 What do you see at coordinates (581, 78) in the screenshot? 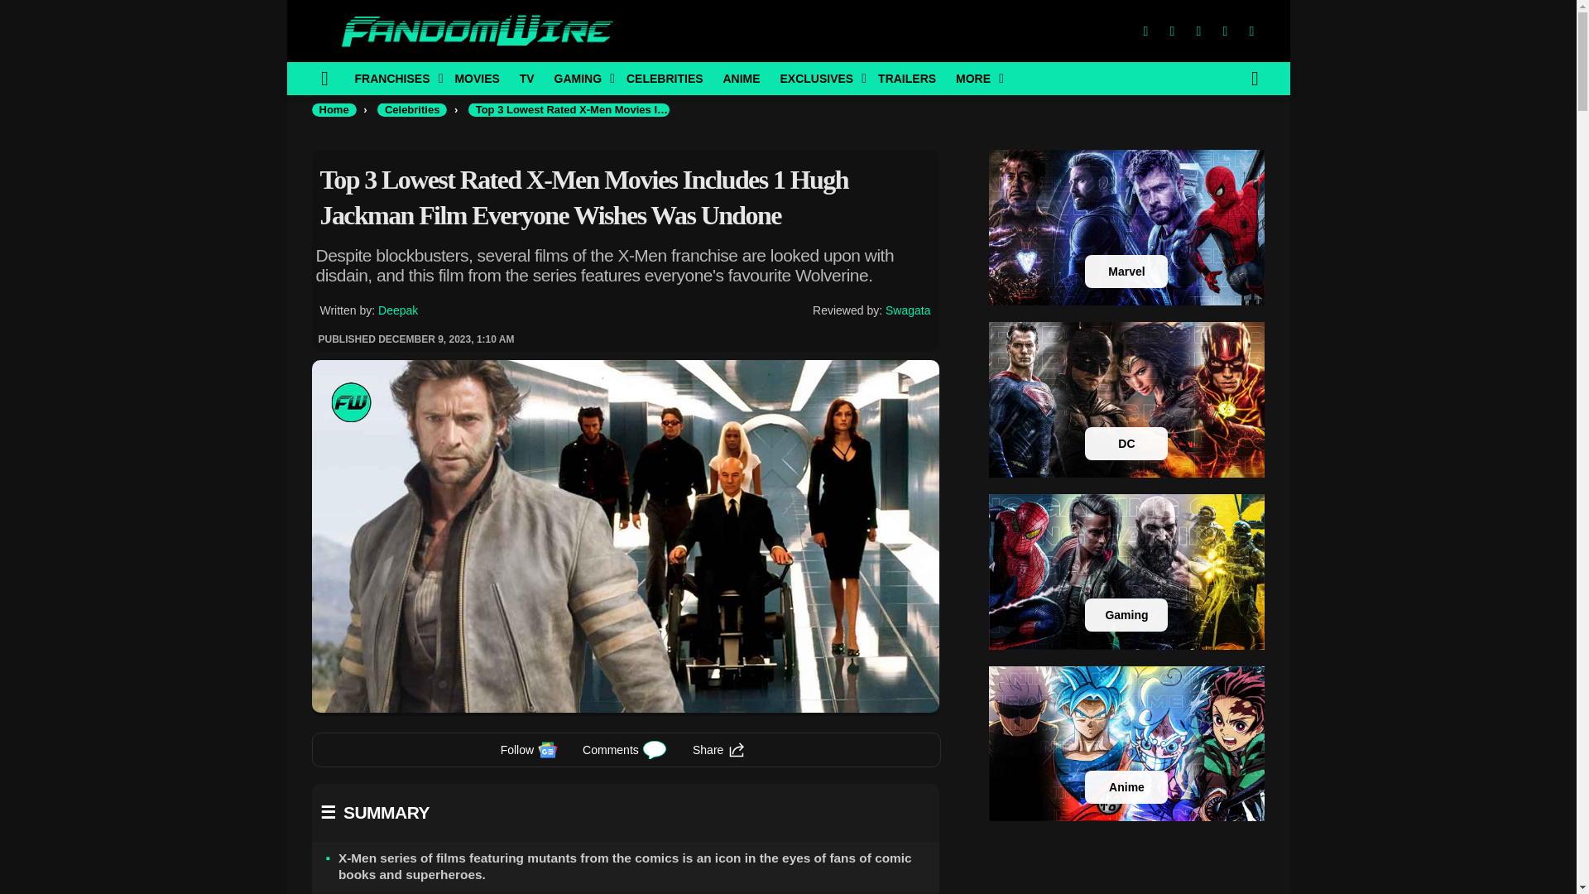
I see `GAMING` at bounding box center [581, 78].